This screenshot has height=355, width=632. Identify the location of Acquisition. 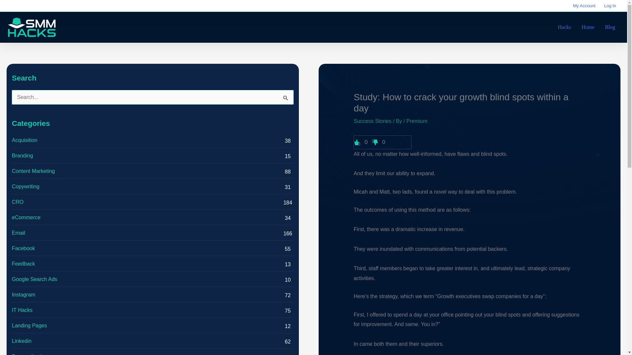
(24, 140).